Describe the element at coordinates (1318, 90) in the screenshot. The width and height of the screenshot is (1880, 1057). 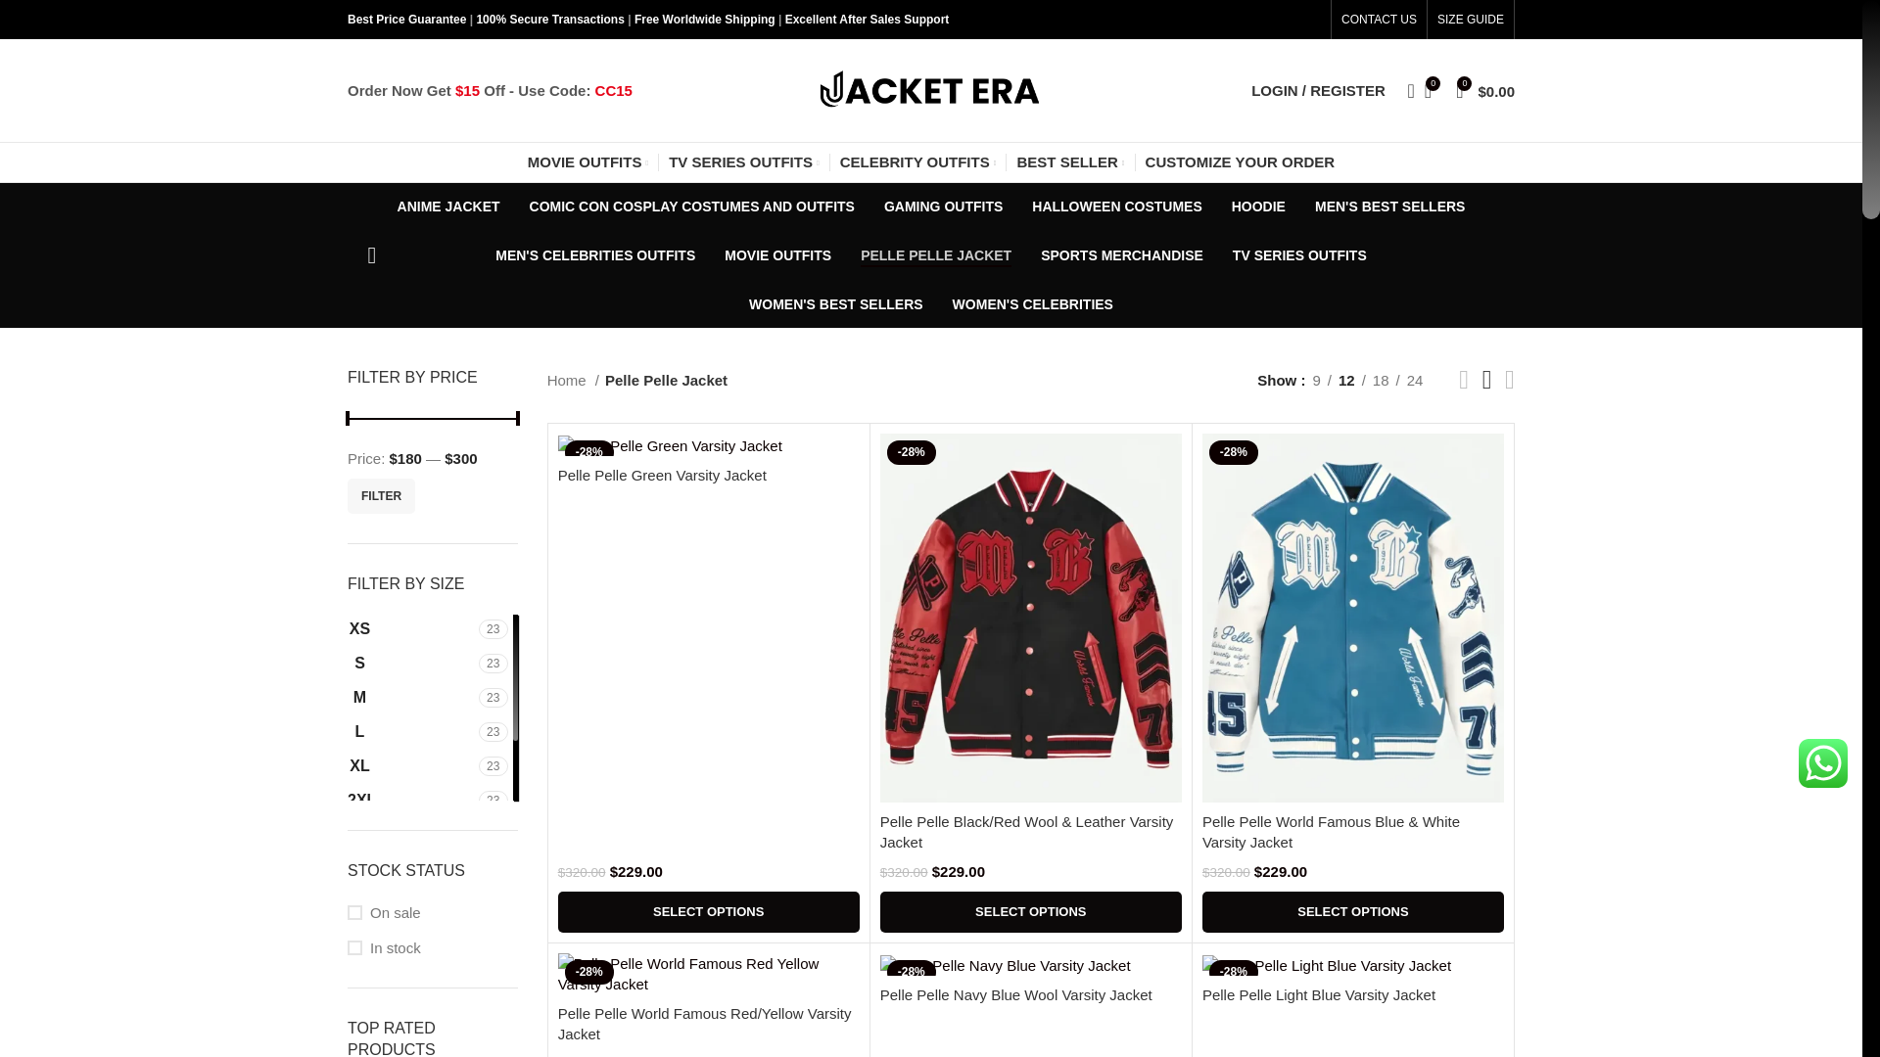
I see `My account` at that location.